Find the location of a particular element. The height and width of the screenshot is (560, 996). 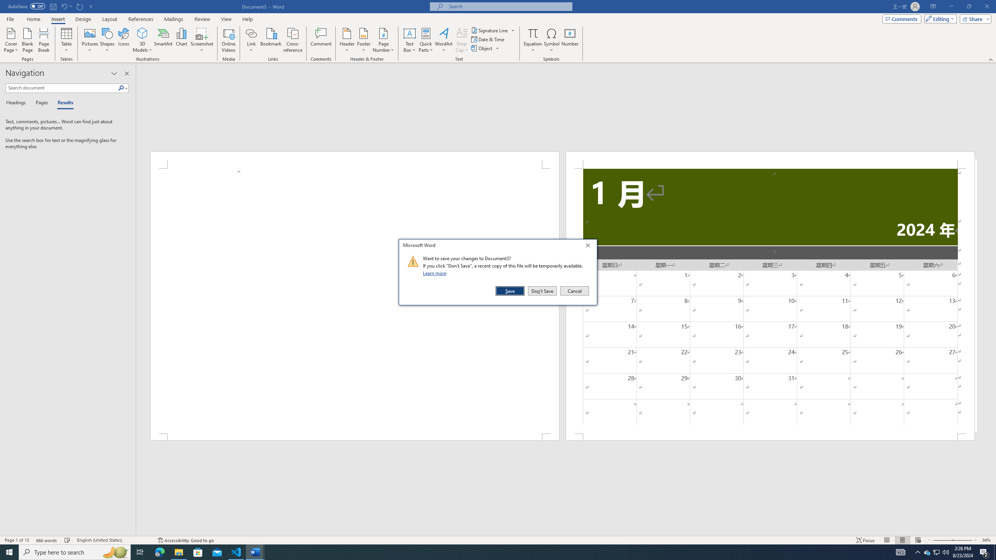

Start is located at coordinates (9, 552).